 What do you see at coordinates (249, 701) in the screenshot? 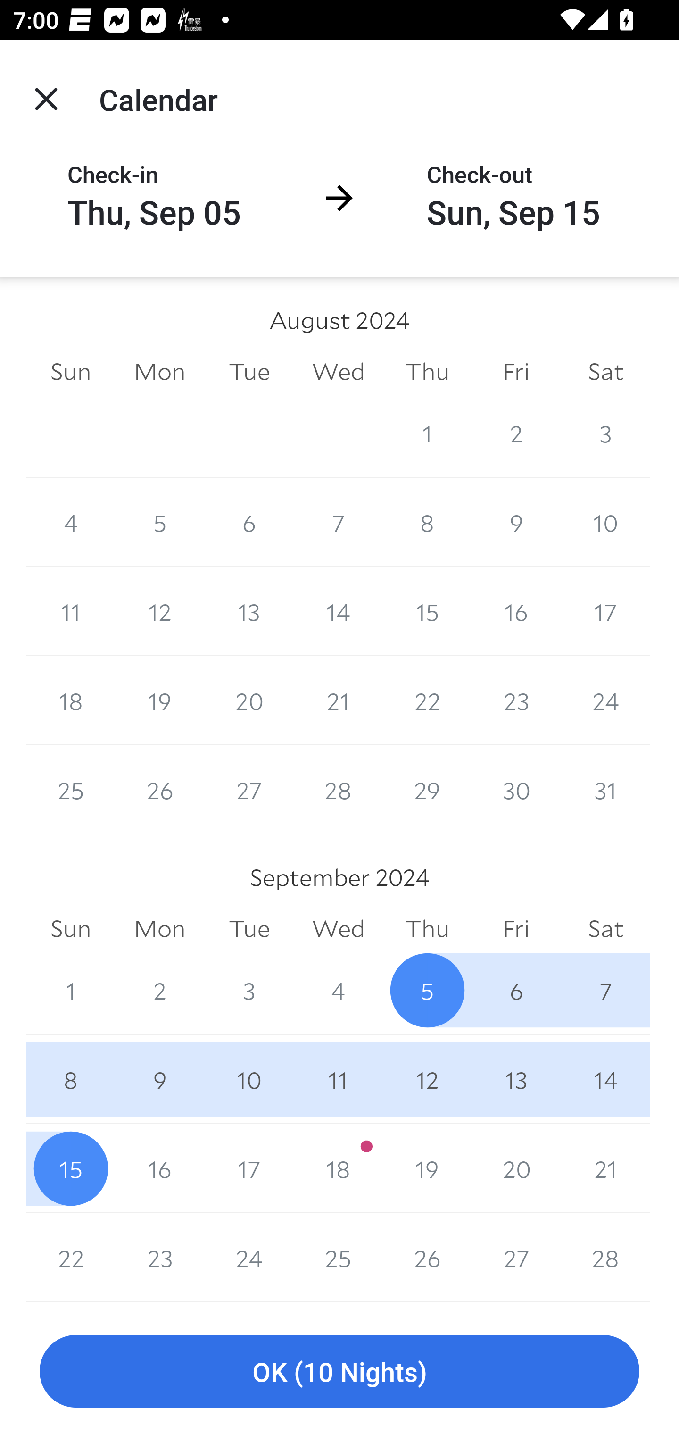
I see `20 20 August 2024` at bounding box center [249, 701].